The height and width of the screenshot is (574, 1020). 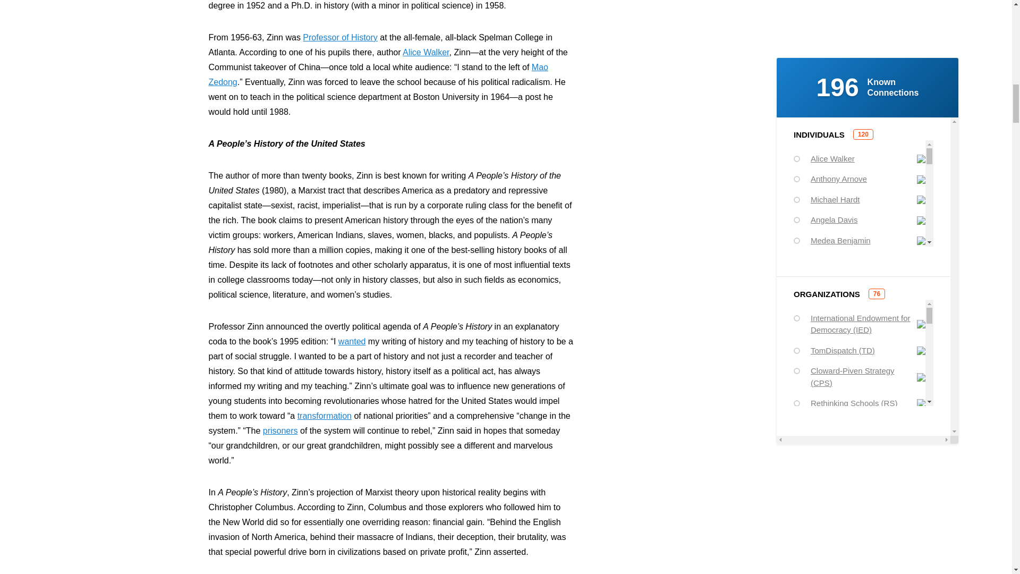 What do you see at coordinates (280, 430) in the screenshot?
I see `prisoners` at bounding box center [280, 430].